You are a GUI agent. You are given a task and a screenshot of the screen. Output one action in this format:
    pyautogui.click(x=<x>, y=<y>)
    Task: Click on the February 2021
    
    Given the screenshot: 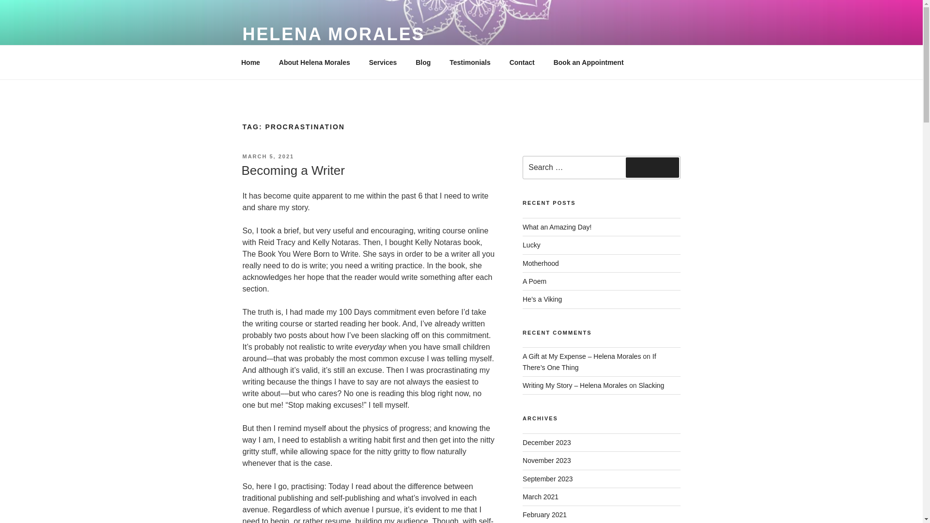 What is the action you would take?
    pyautogui.click(x=544, y=515)
    